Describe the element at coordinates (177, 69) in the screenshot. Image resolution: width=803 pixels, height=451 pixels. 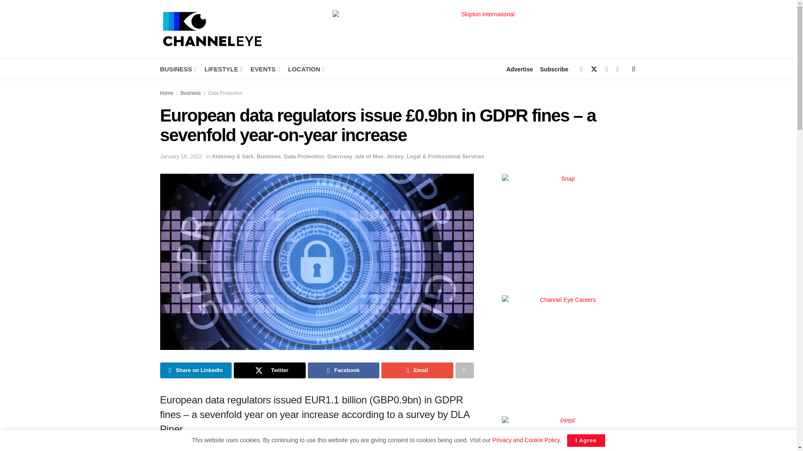
I see `BUSINESS` at that location.